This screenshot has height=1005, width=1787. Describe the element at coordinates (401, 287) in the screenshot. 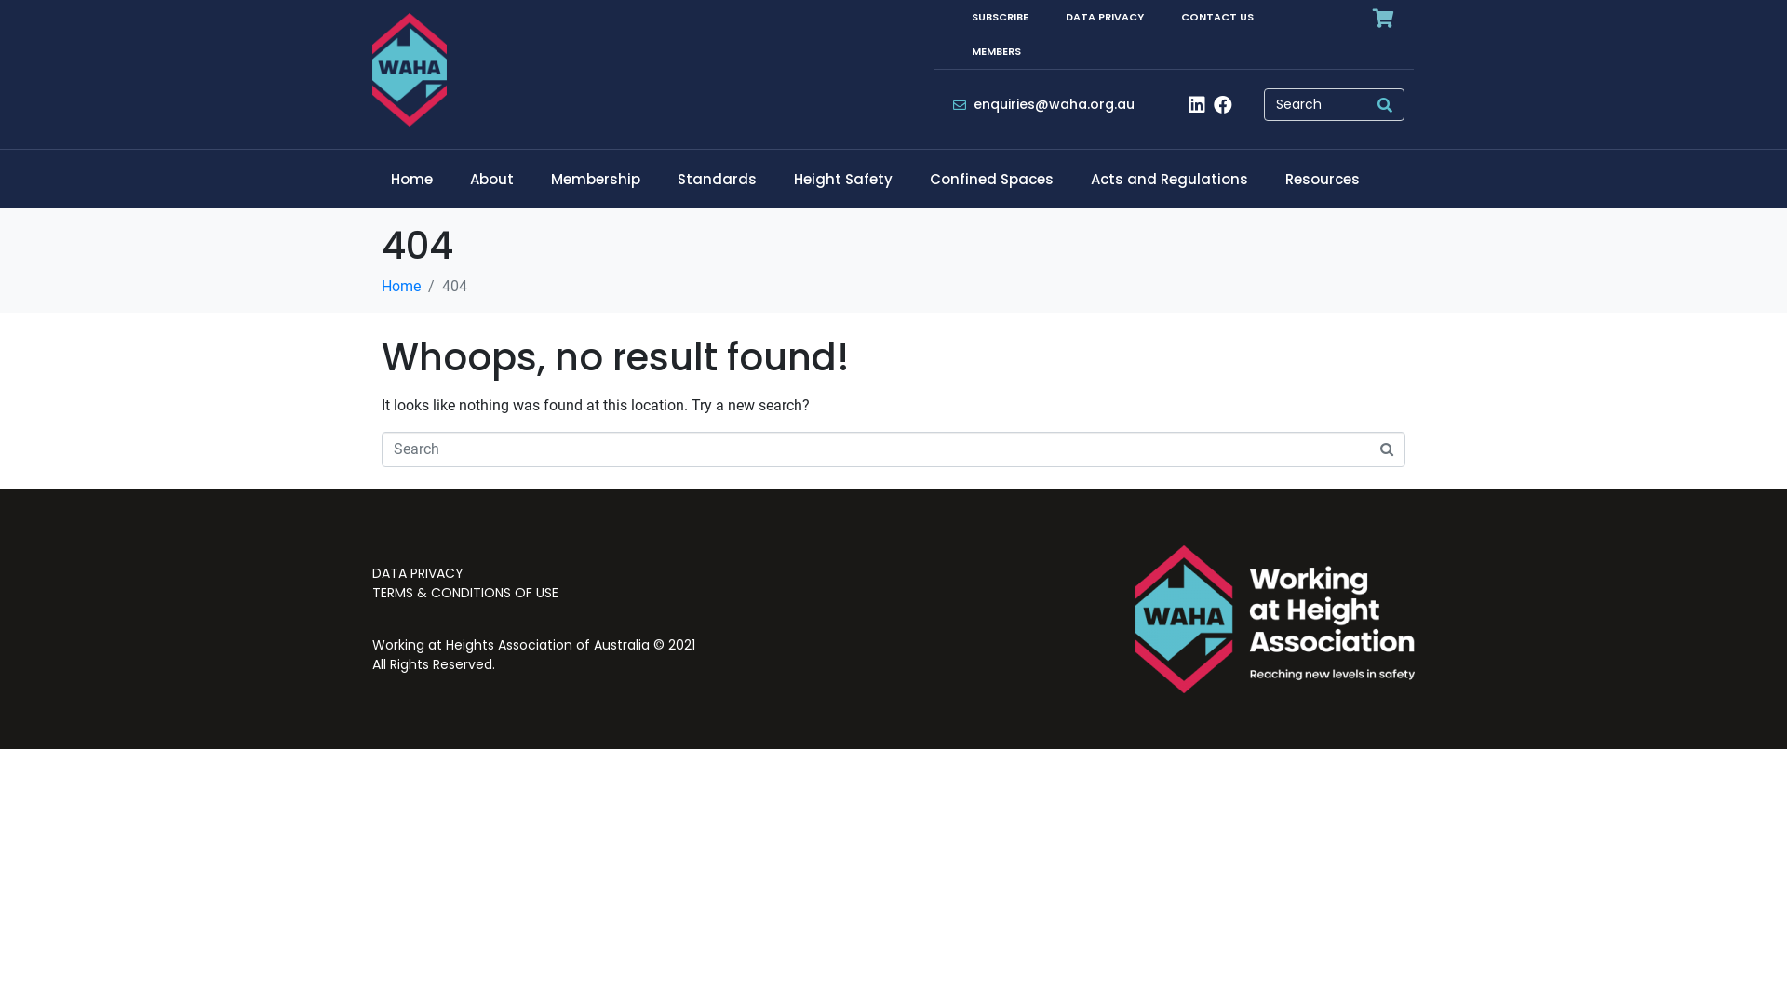

I see `Home` at that location.